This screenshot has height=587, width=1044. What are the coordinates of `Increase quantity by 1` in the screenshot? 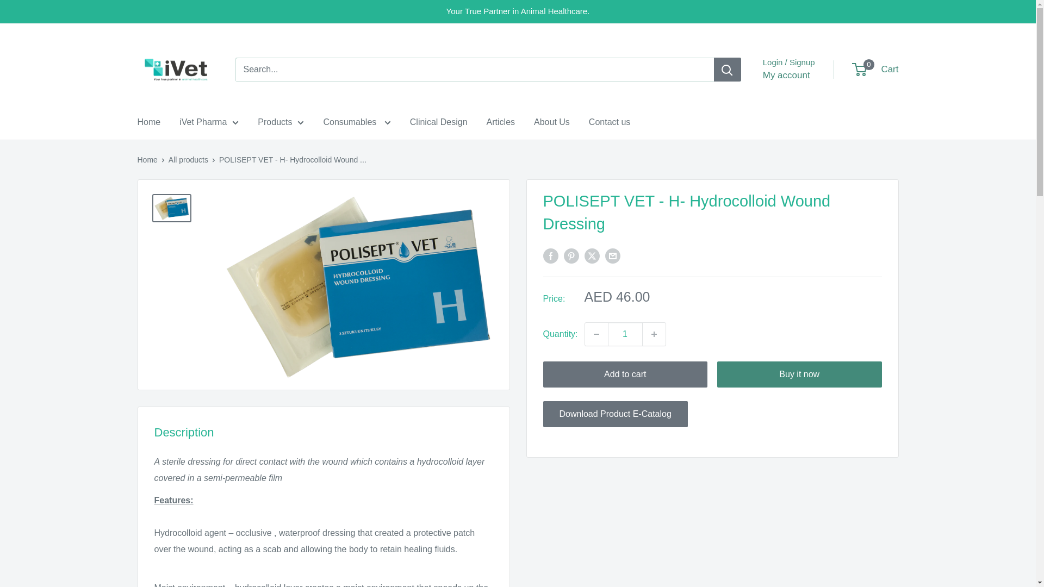 It's located at (654, 334).